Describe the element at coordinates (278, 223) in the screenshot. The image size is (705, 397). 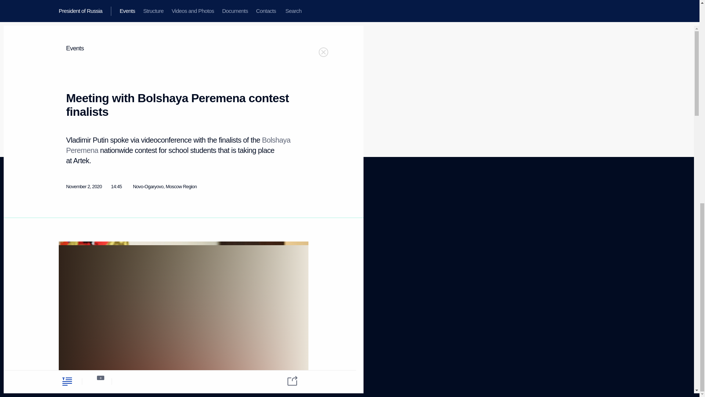
I see `Using website content` at that location.